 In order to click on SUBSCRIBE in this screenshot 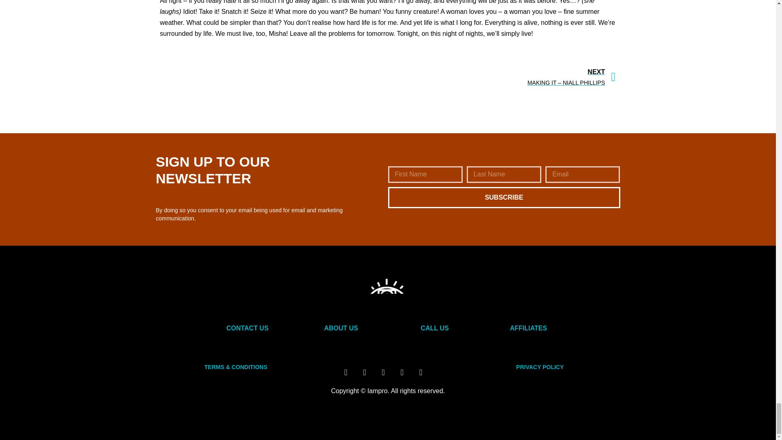, I will do `click(504, 197)`.